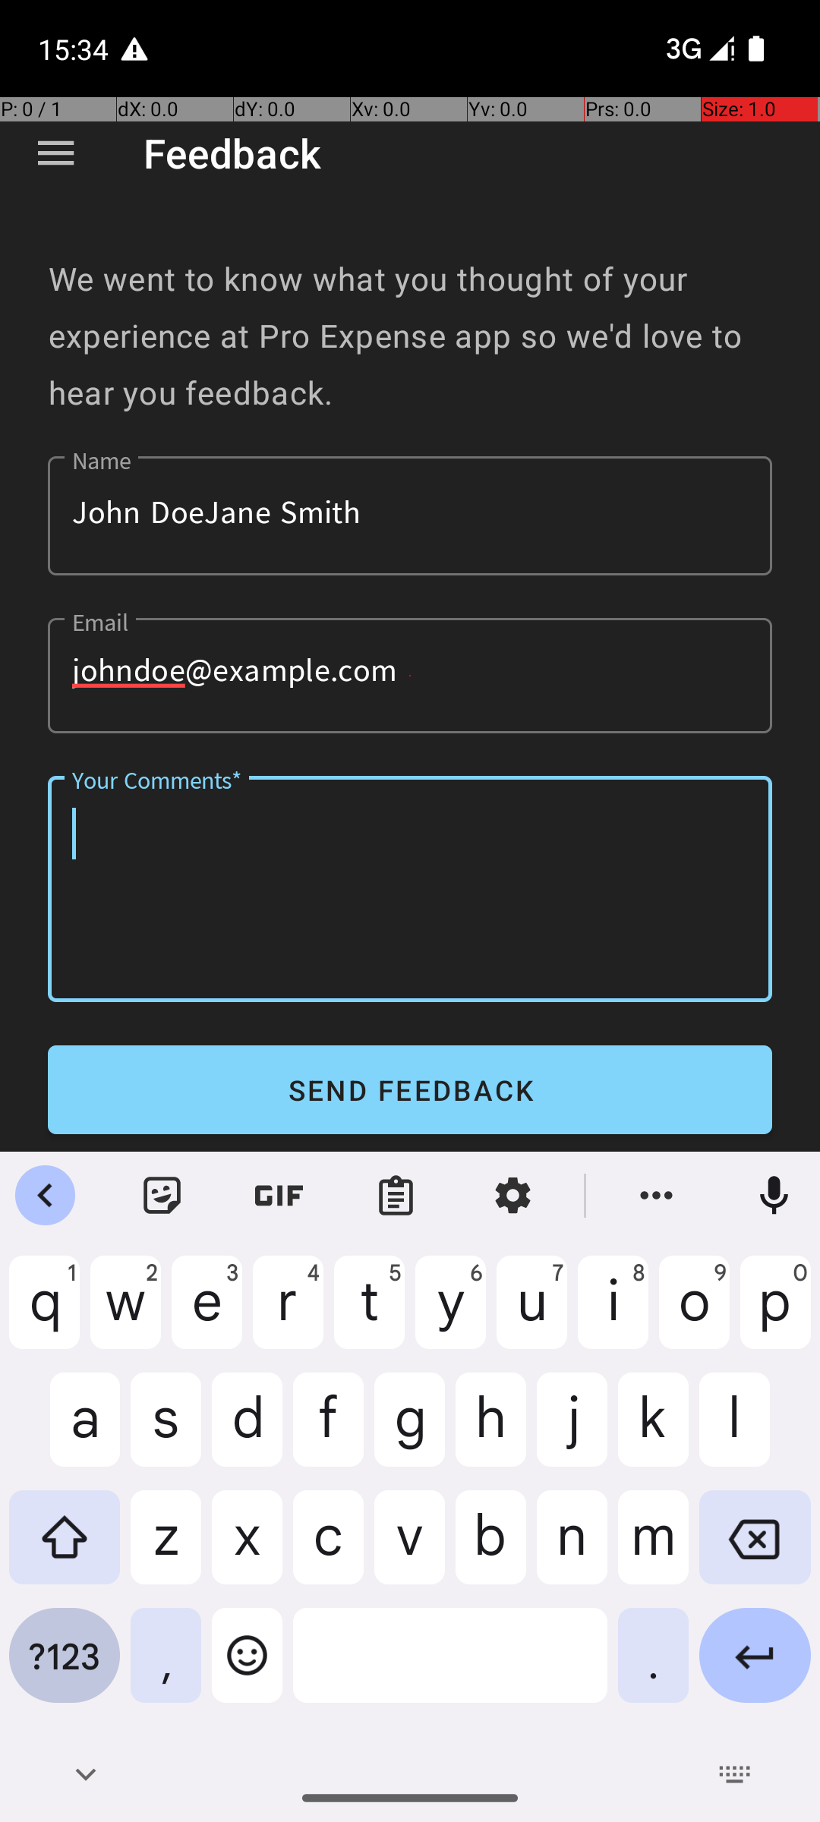 The height and width of the screenshot is (1822, 820). I want to click on Your Comments*, so click(410, 889).